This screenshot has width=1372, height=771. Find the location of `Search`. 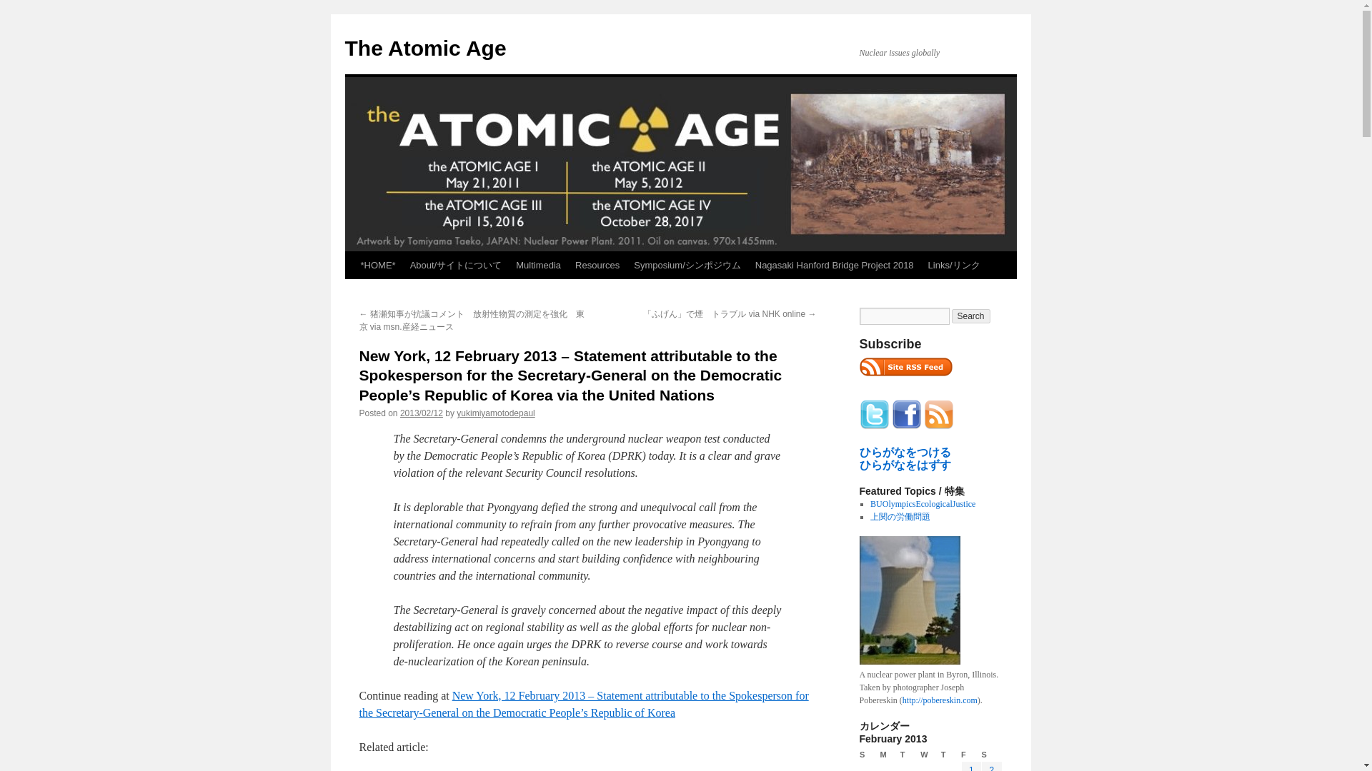

Search is located at coordinates (971, 316).